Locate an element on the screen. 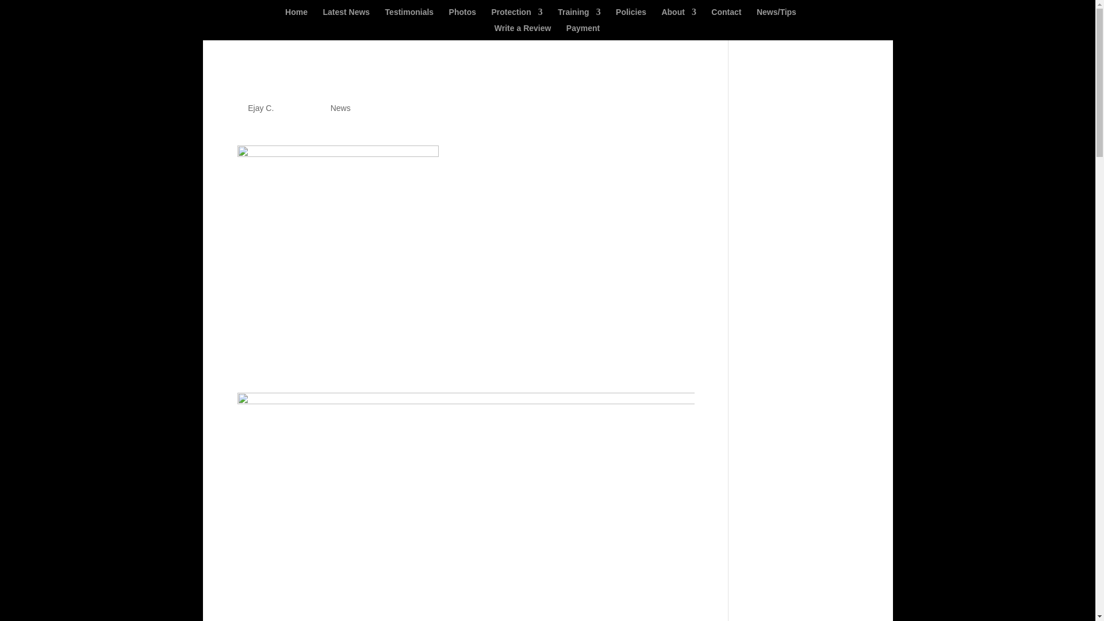  Photos is located at coordinates (462, 16).